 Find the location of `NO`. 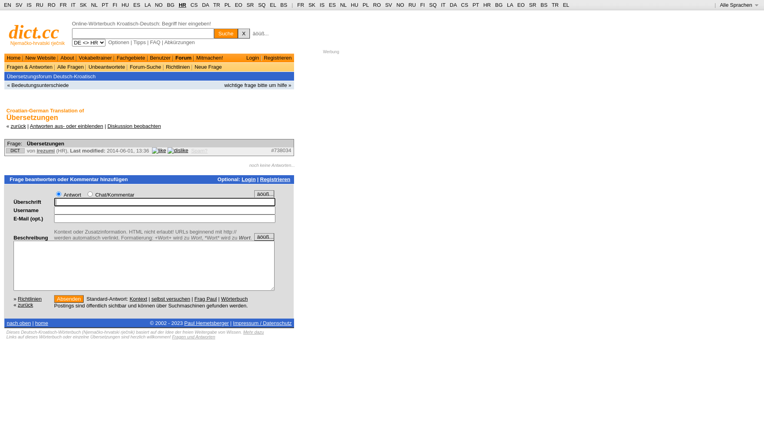

NO is located at coordinates (400, 5).